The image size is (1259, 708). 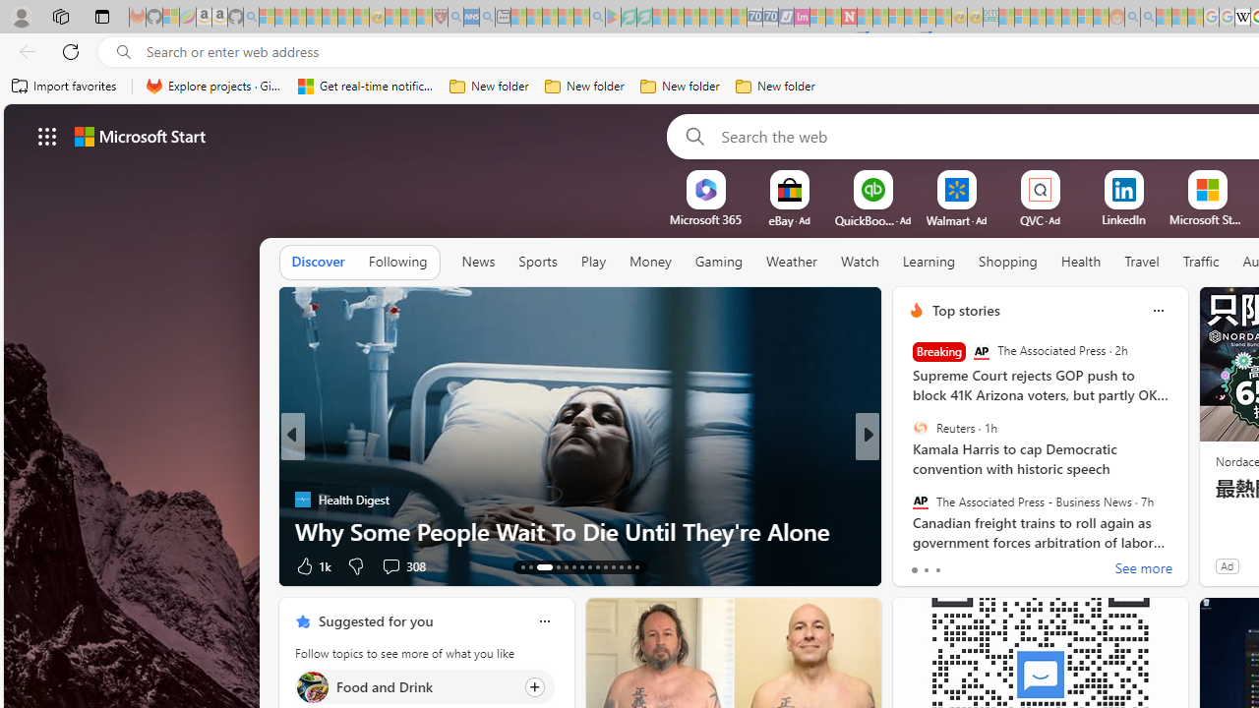 What do you see at coordinates (982, 352) in the screenshot?
I see `The Associated Press` at bounding box center [982, 352].